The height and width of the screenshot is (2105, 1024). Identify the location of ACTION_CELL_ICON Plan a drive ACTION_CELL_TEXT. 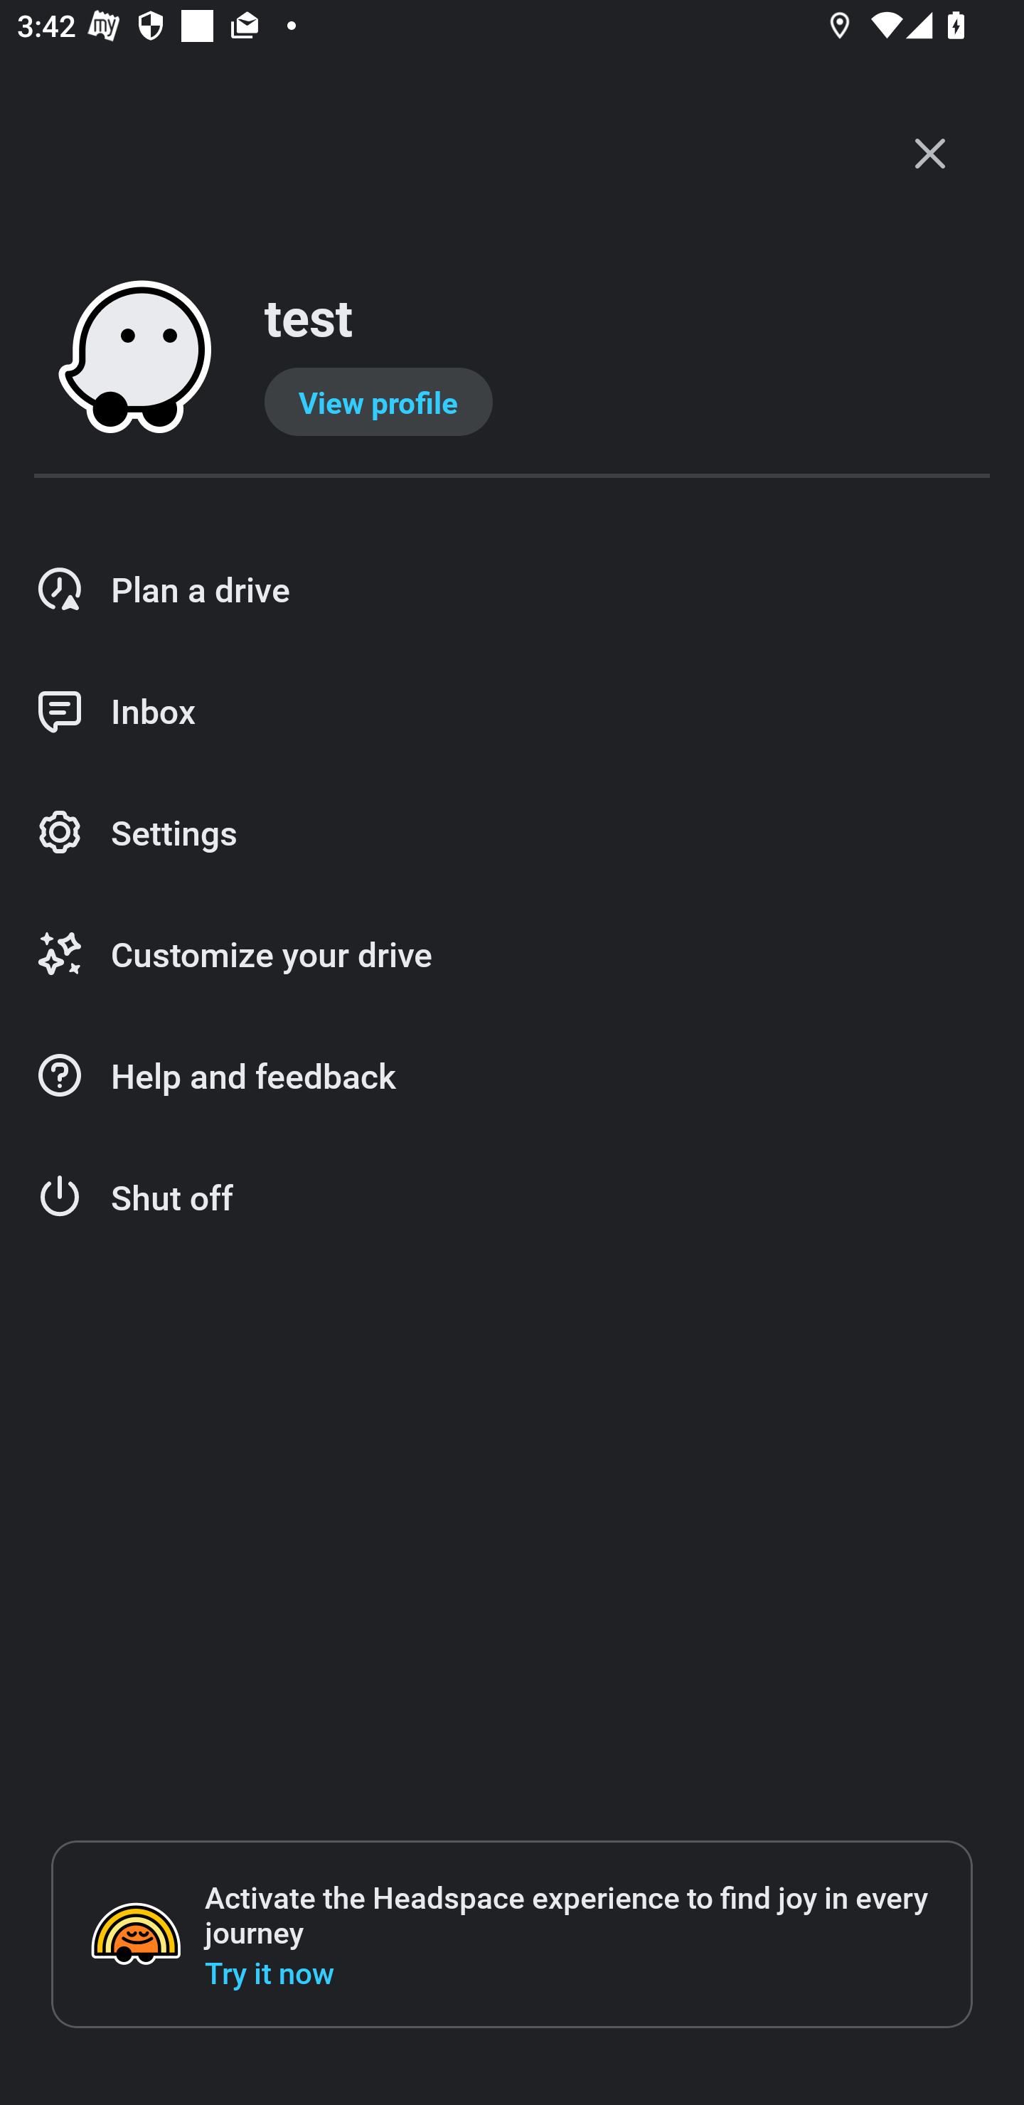
(512, 589).